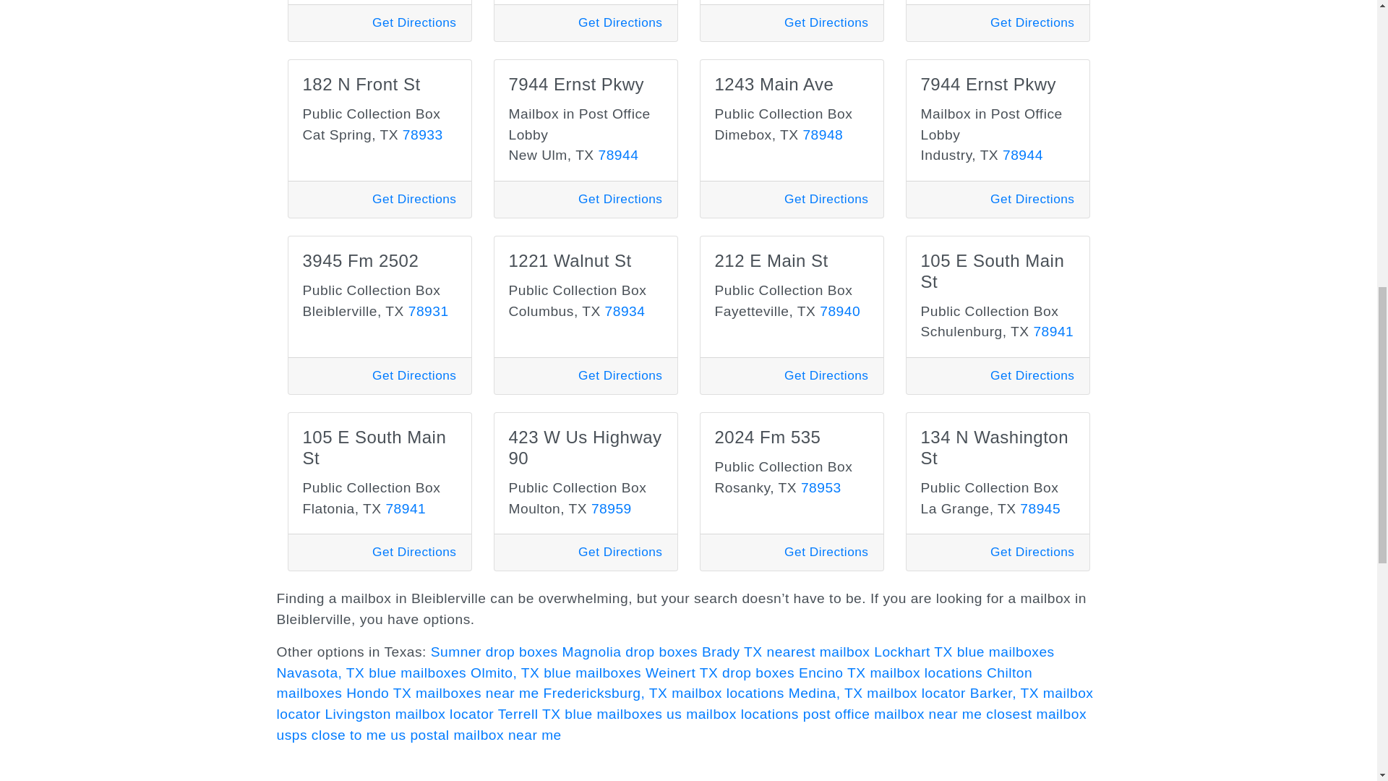 The width and height of the screenshot is (1388, 781). Describe the element at coordinates (822, 135) in the screenshot. I see `78948` at that location.